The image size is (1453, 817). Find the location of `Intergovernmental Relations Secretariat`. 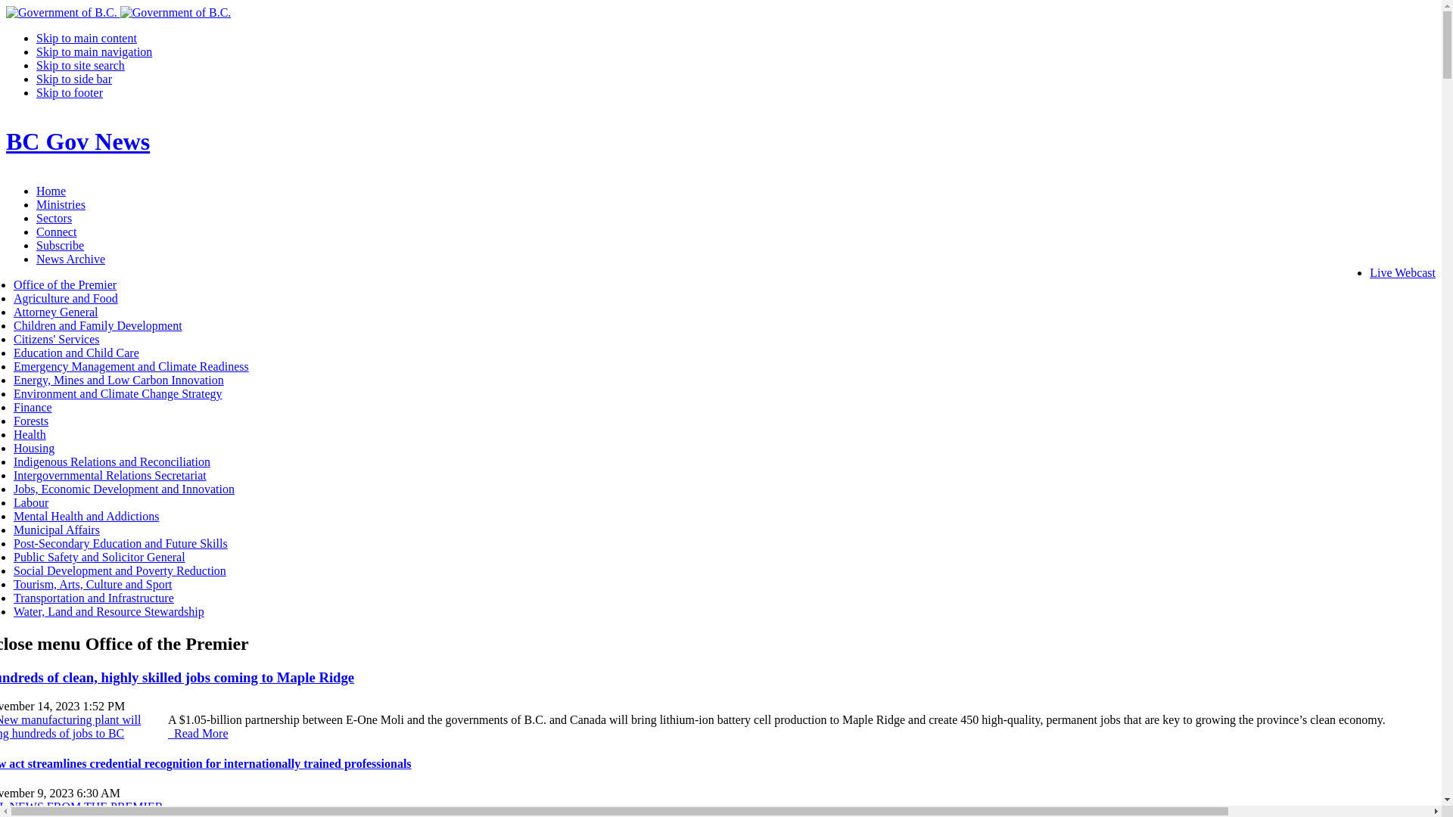

Intergovernmental Relations Secretariat is located at coordinates (110, 475).